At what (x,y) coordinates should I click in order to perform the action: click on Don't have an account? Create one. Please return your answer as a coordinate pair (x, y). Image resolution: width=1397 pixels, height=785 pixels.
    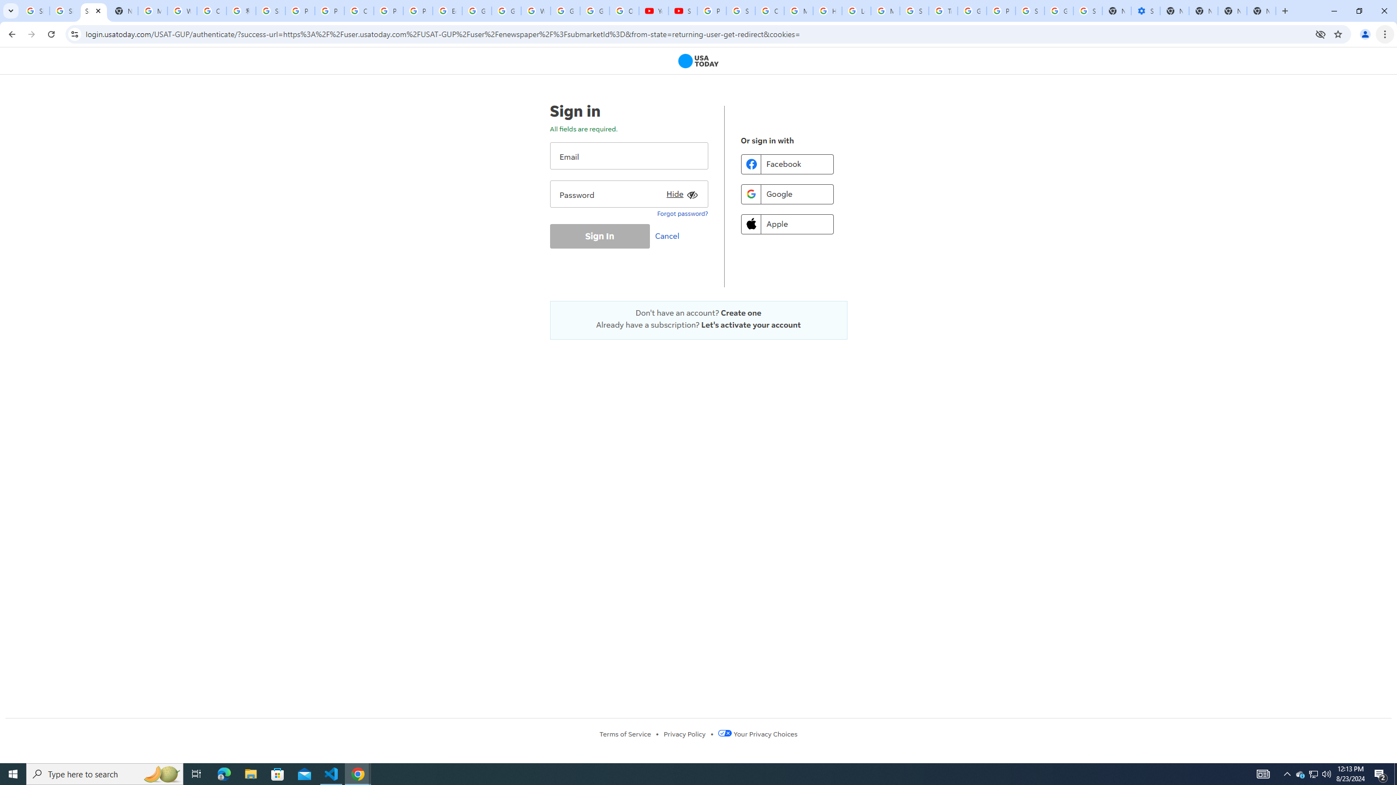
    Looking at the image, I should click on (698, 313).